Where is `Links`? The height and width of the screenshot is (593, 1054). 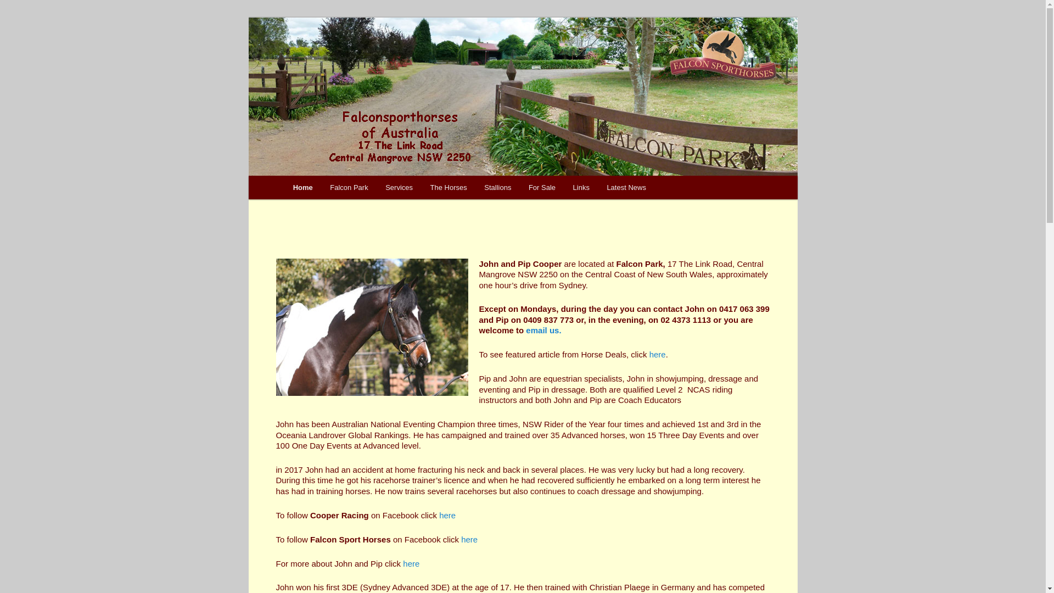 Links is located at coordinates (581, 188).